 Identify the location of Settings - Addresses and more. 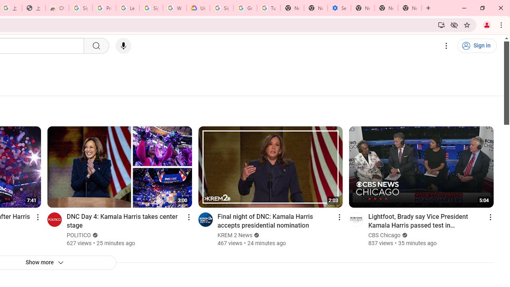
(339, 8).